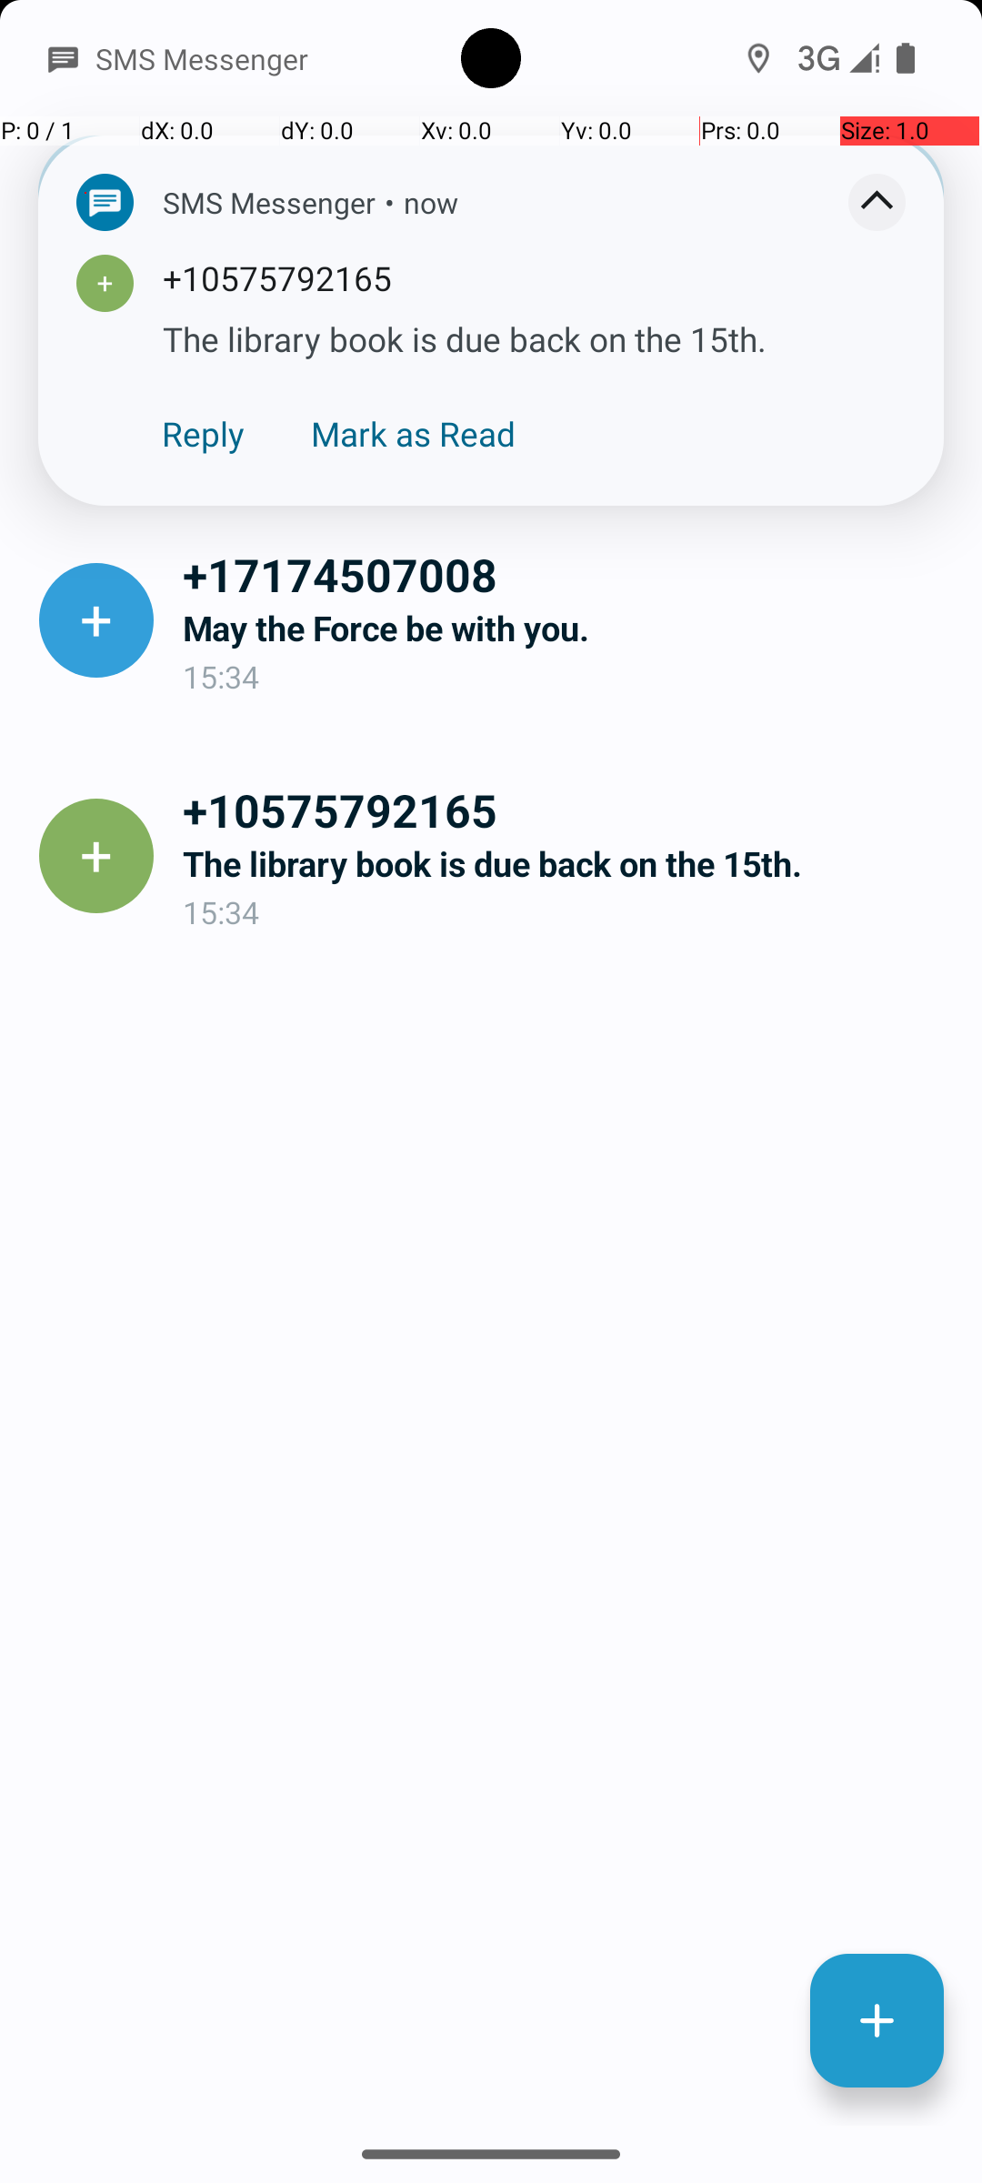  Describe the element at coordinates (567, 810) in the screenshot. I see `+10575792165` at that location.